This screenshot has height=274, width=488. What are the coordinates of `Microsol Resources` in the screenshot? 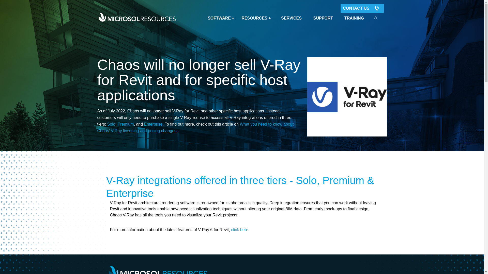 It's located at (137, 17).